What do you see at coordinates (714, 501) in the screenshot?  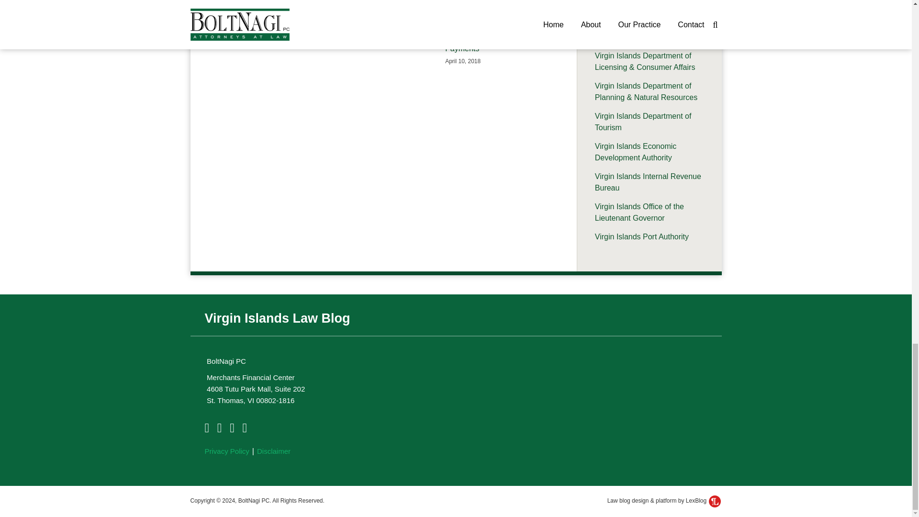 I see `LexBlog Logo` at bounding box center [714, 501].